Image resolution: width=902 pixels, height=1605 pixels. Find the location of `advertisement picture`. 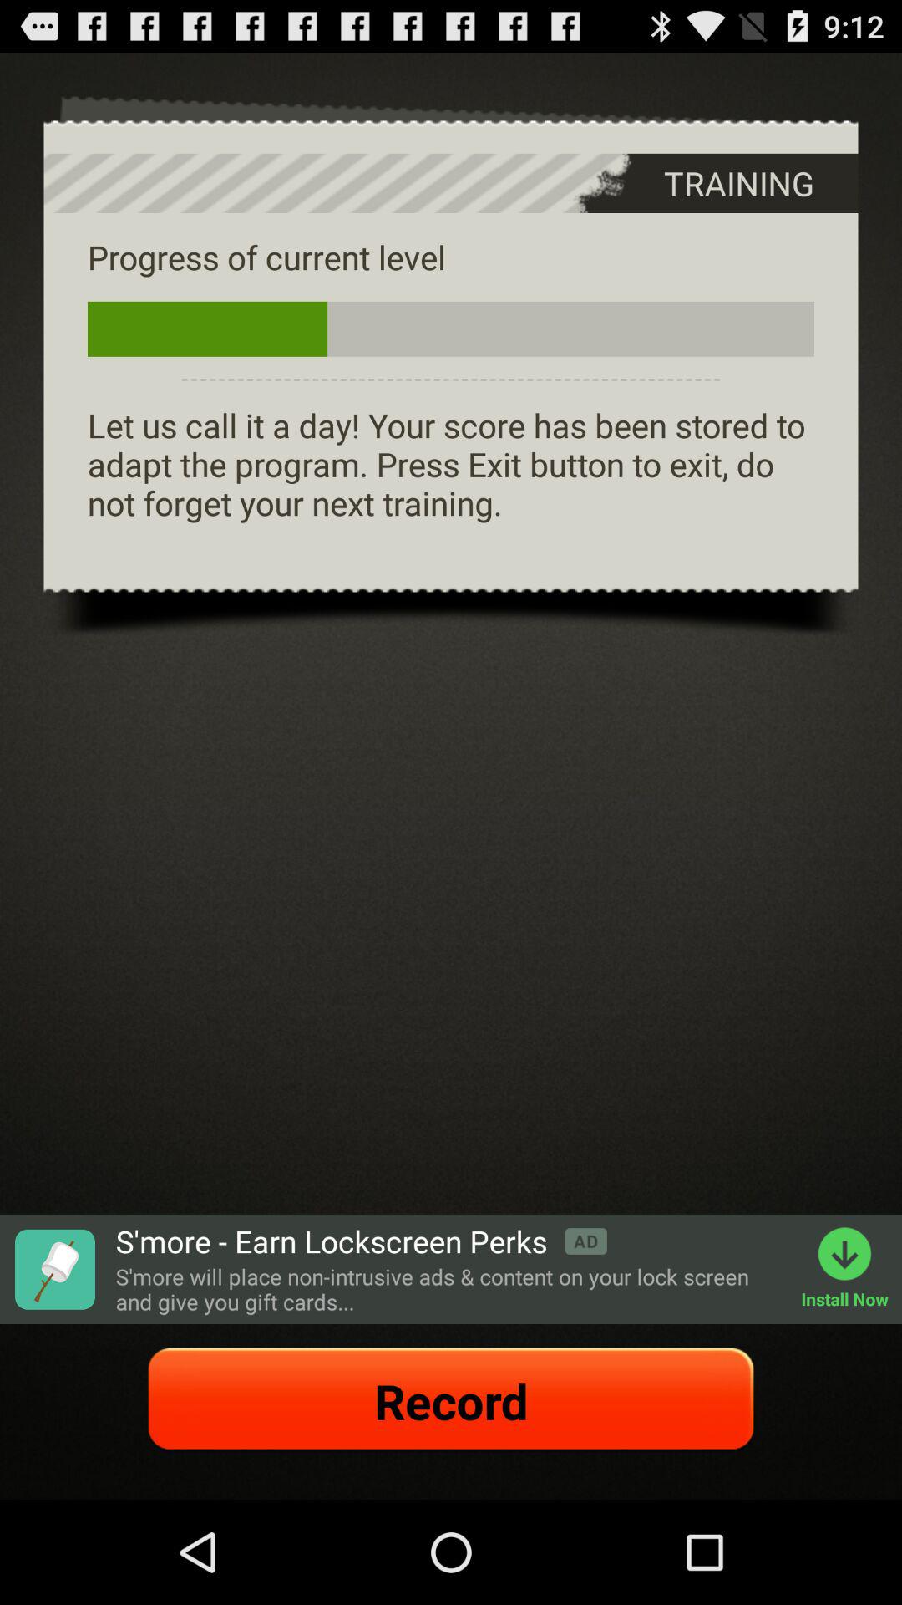

advertisement picture is located at coordinates (54, 1269).